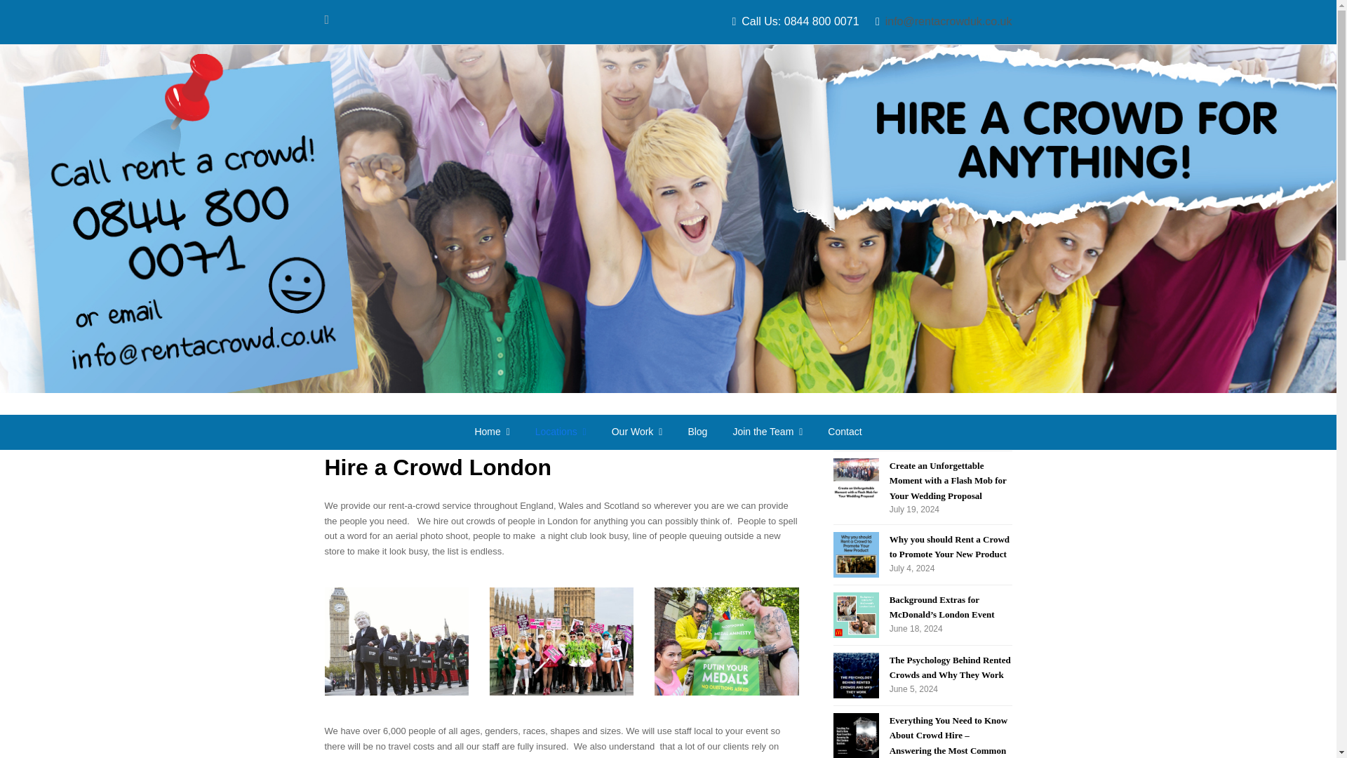 This screenshot has height=758, width=1347. Describe the element at coordinates (492, 432) in the screenshot. I see `Home` at that location.